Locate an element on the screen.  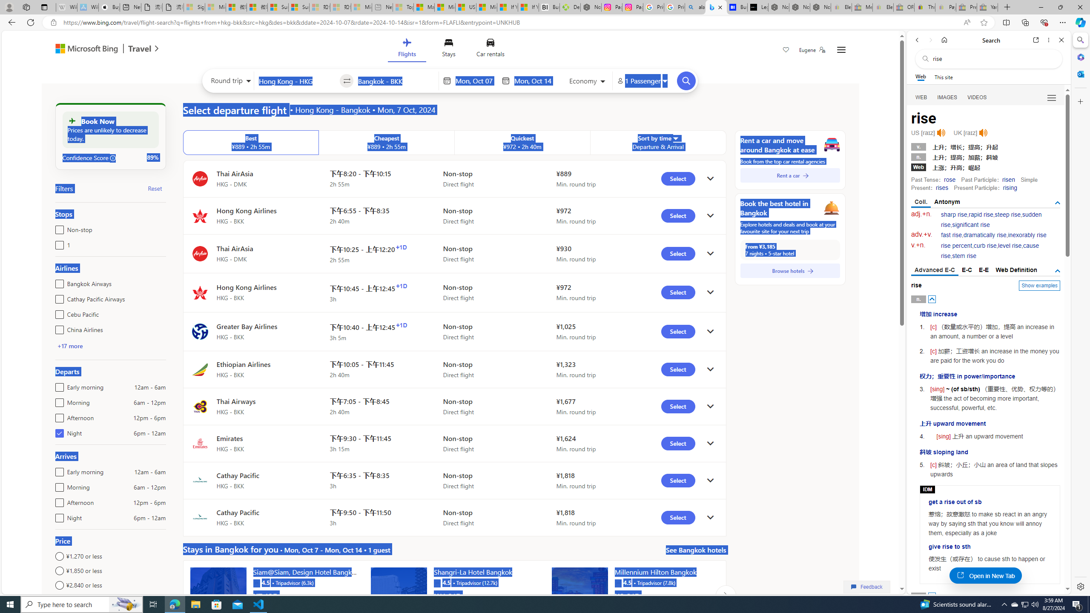
level rise is located at coordinates (1010, 246).